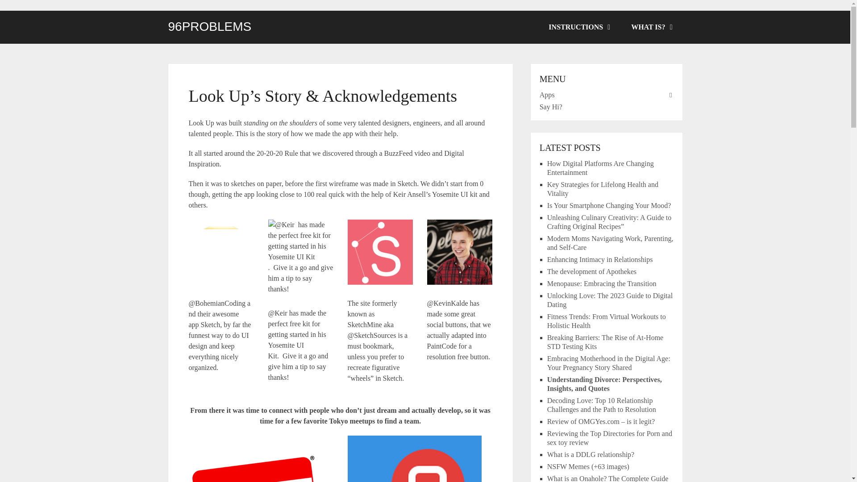 This screenshot has height=482, width=857. I want to click on The development of Apothekes, so click(592, 271).